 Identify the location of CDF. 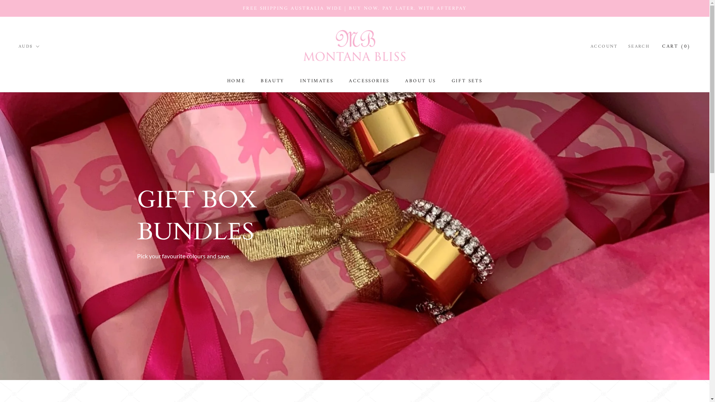
(44, 274).